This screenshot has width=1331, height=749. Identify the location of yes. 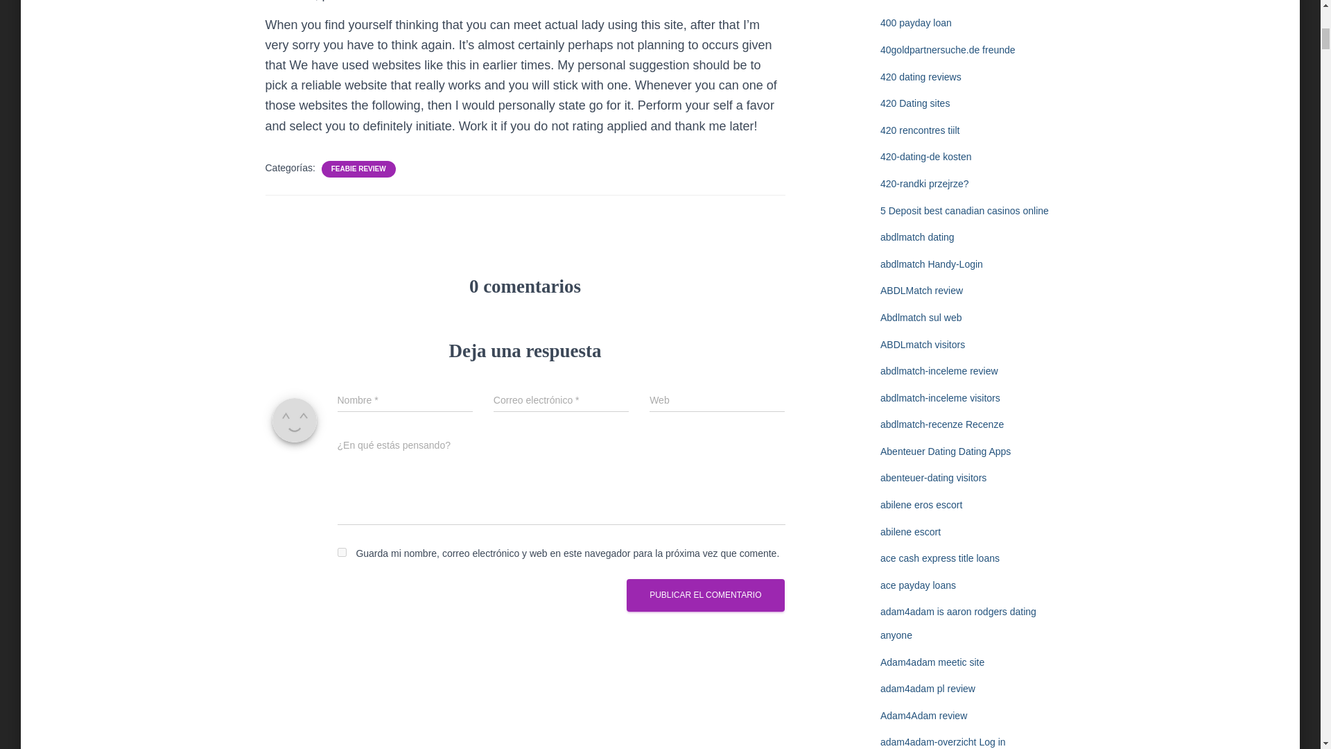
(341, 552).